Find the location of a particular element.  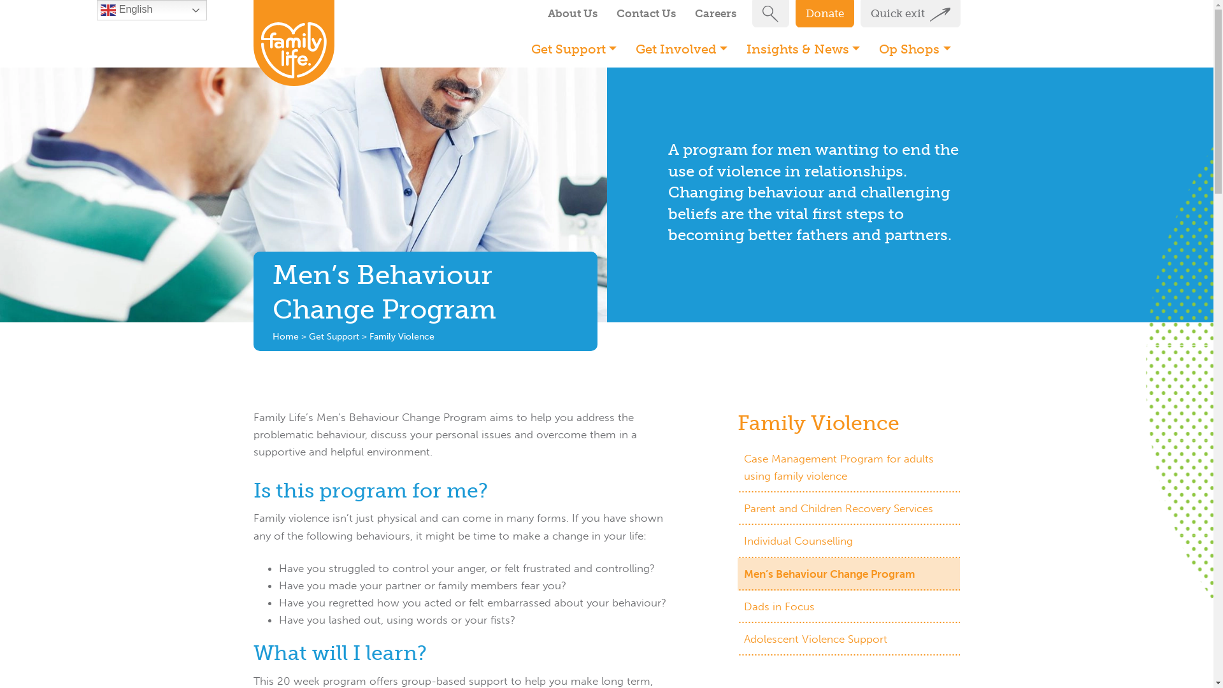

Donate is located at coordinates (824, 14).